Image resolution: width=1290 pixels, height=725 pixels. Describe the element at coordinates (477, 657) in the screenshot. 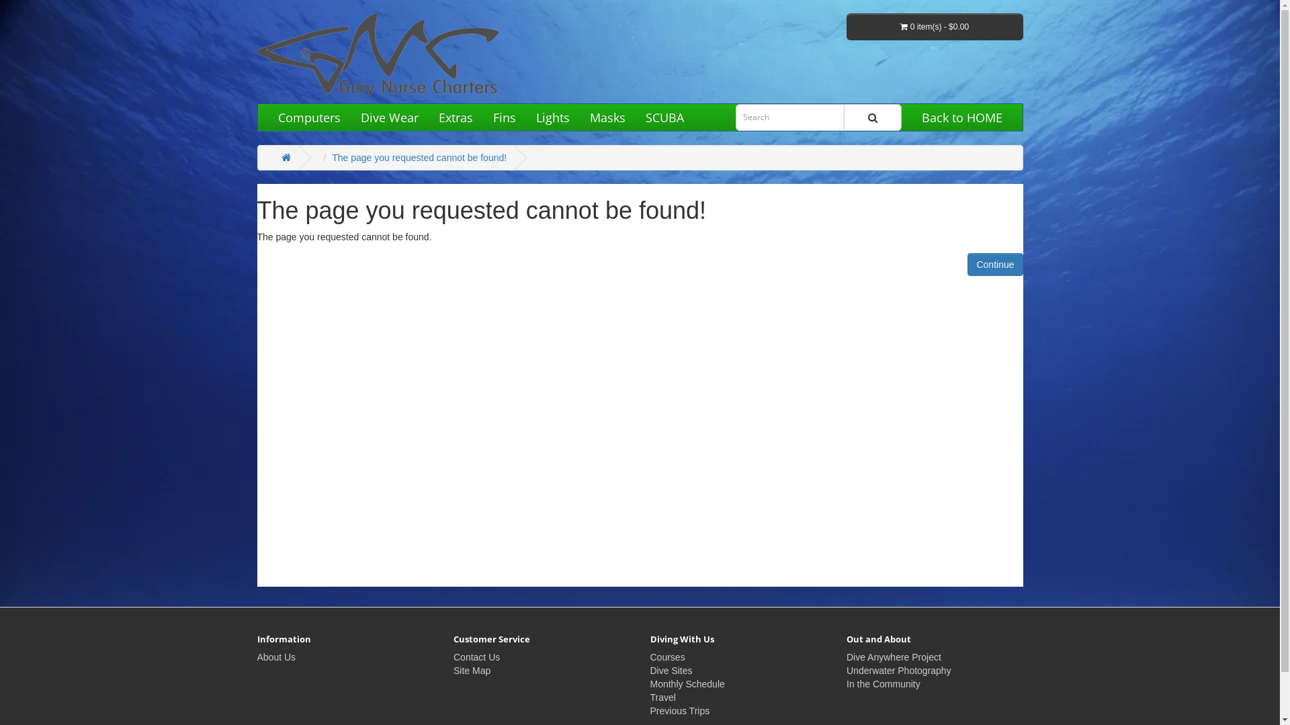

I see `Contact Us` at that location.